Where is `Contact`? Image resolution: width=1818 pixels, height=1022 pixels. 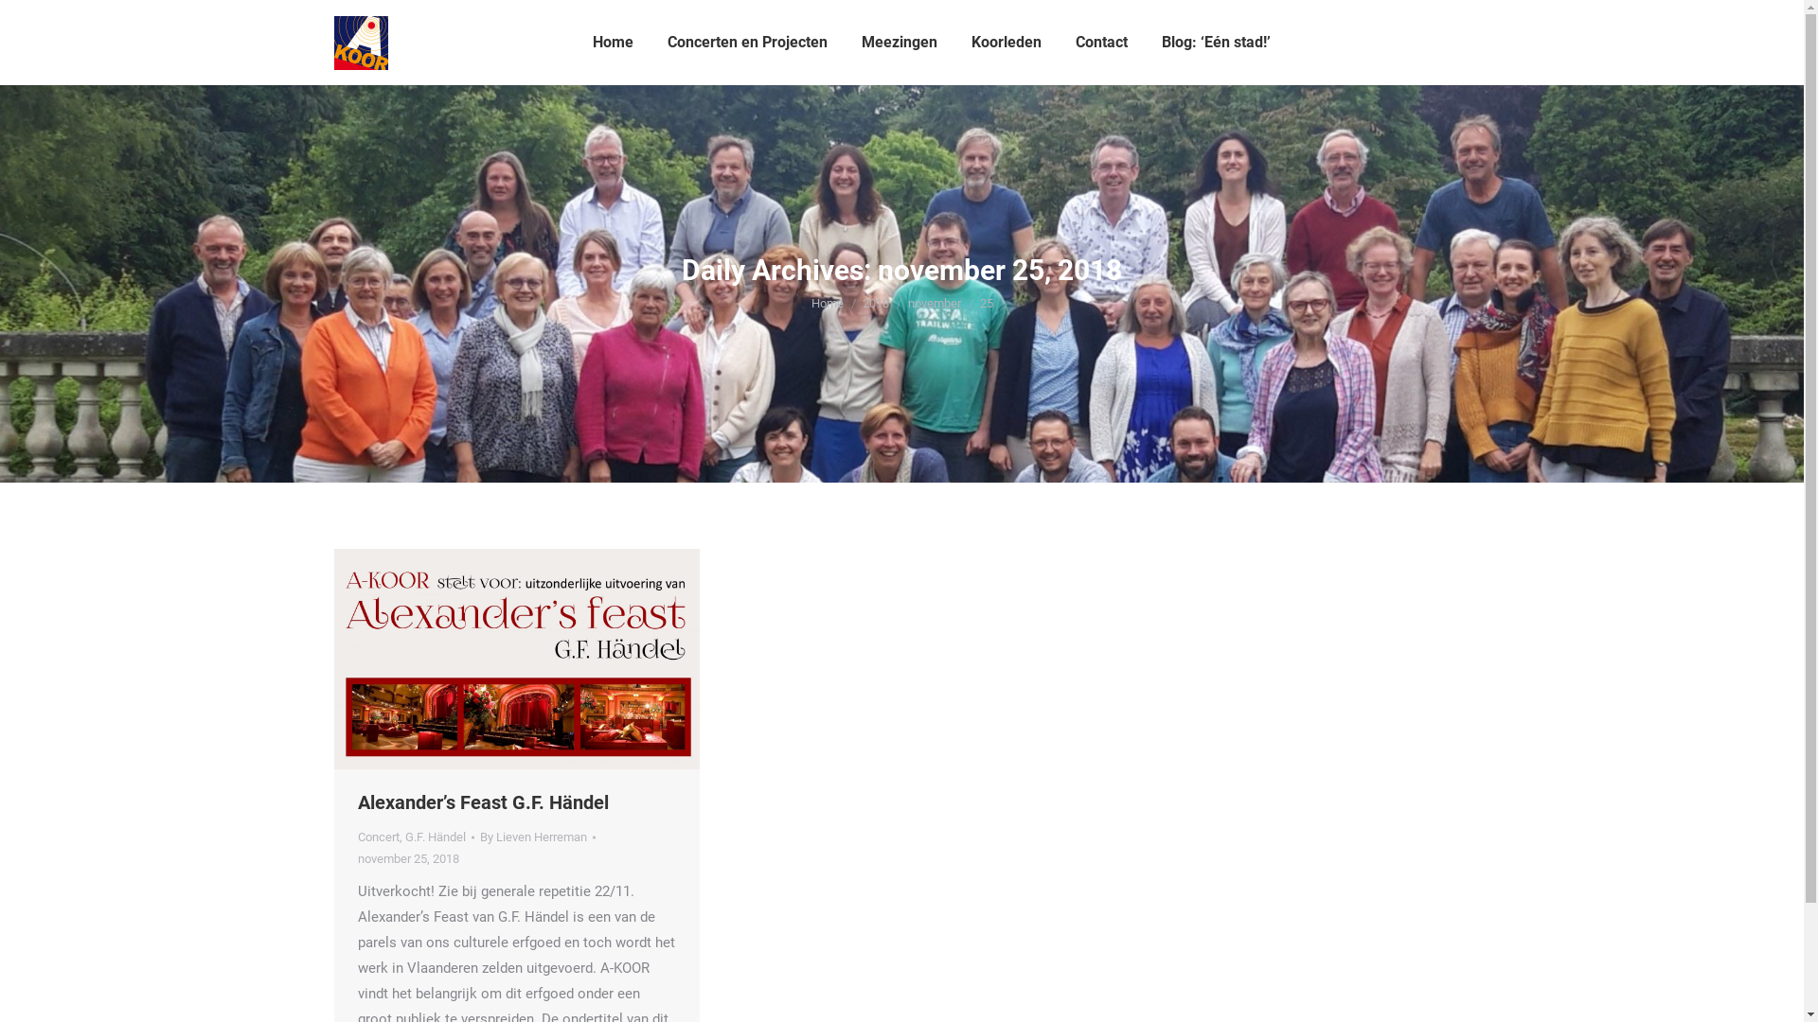 Contact is located at coordinates (1102, 43).